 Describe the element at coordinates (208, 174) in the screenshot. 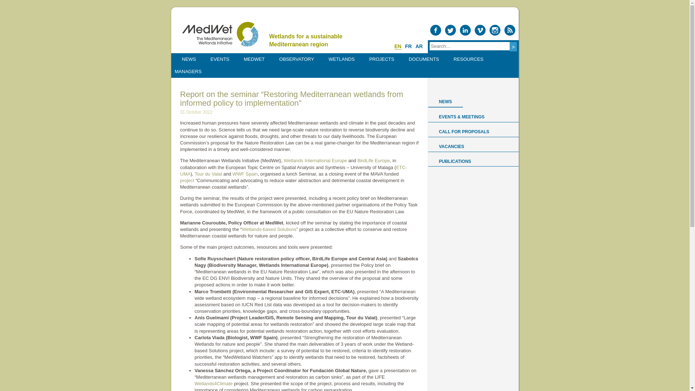

I see `Tour du Valat` at that location.